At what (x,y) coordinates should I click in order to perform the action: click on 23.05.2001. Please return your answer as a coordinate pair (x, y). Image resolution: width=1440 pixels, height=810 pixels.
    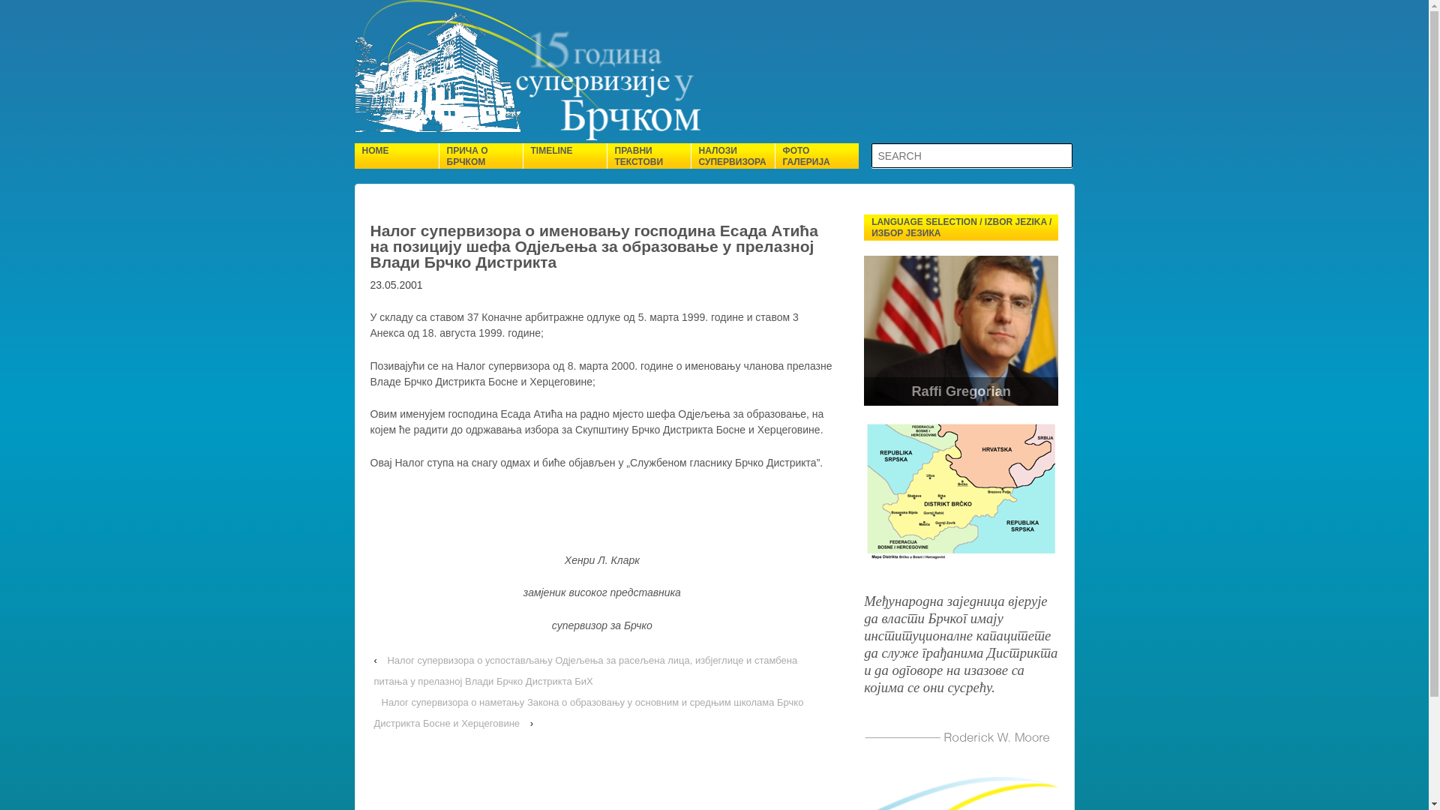
    Looking at the image, I should click on (396, 285).